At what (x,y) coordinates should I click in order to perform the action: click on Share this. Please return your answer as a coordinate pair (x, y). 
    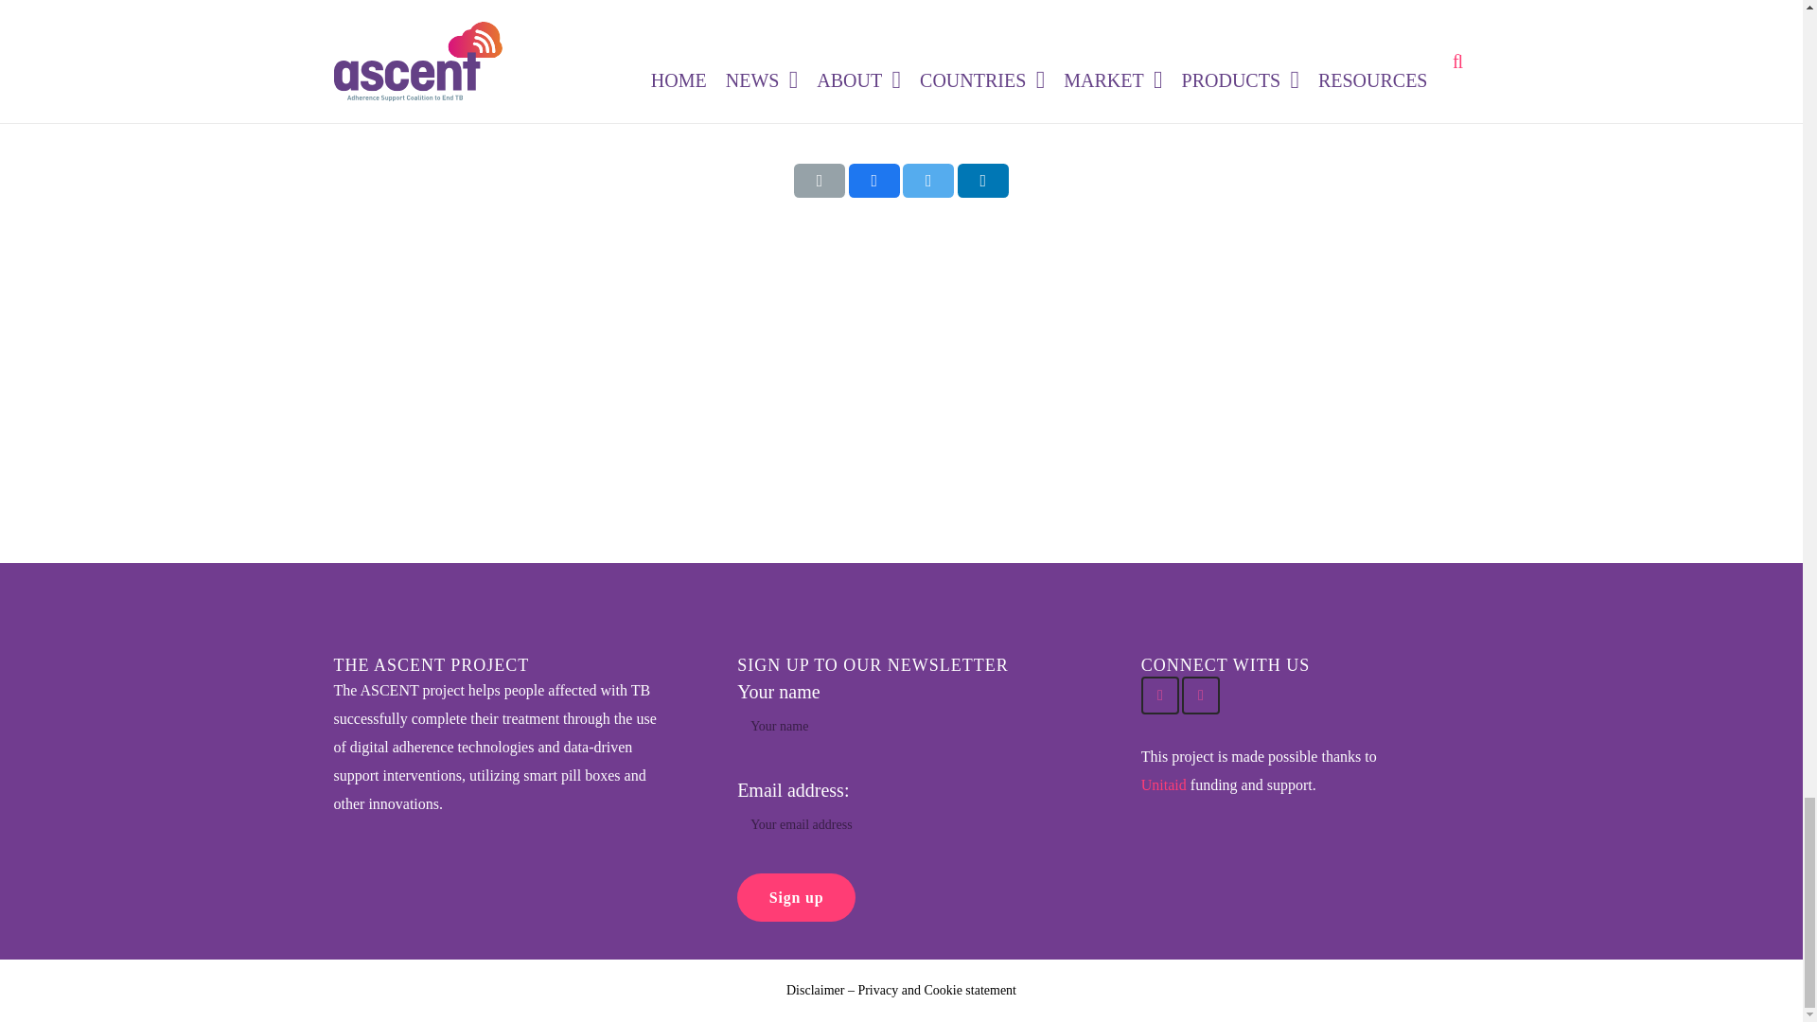
    Looking at the image, I should click on (873, 180).